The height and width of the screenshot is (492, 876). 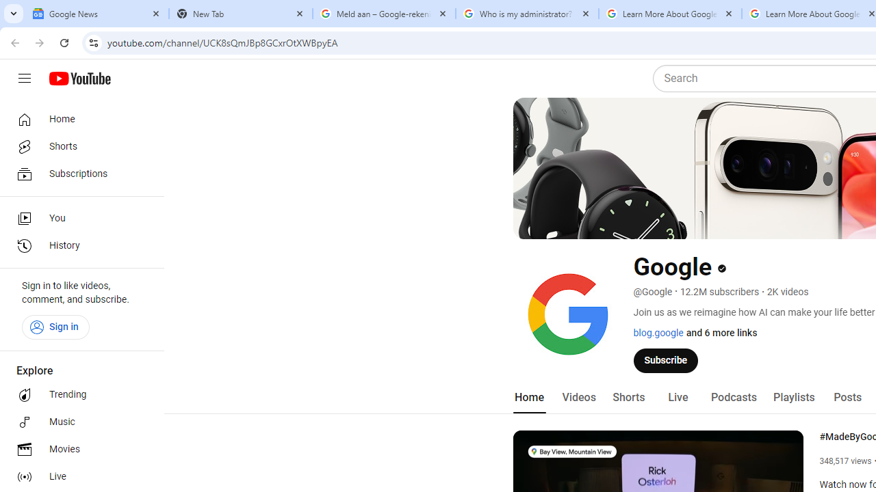 What do you see at coordinates (578, 398) in the screenshot?
I see `Videos` at bounding box center [578, 398].